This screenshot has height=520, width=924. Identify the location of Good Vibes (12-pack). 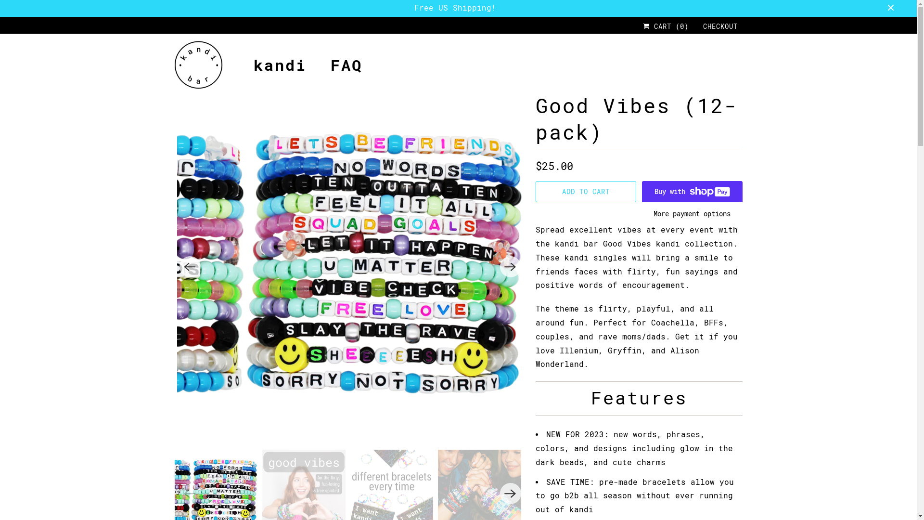
(350, 267).